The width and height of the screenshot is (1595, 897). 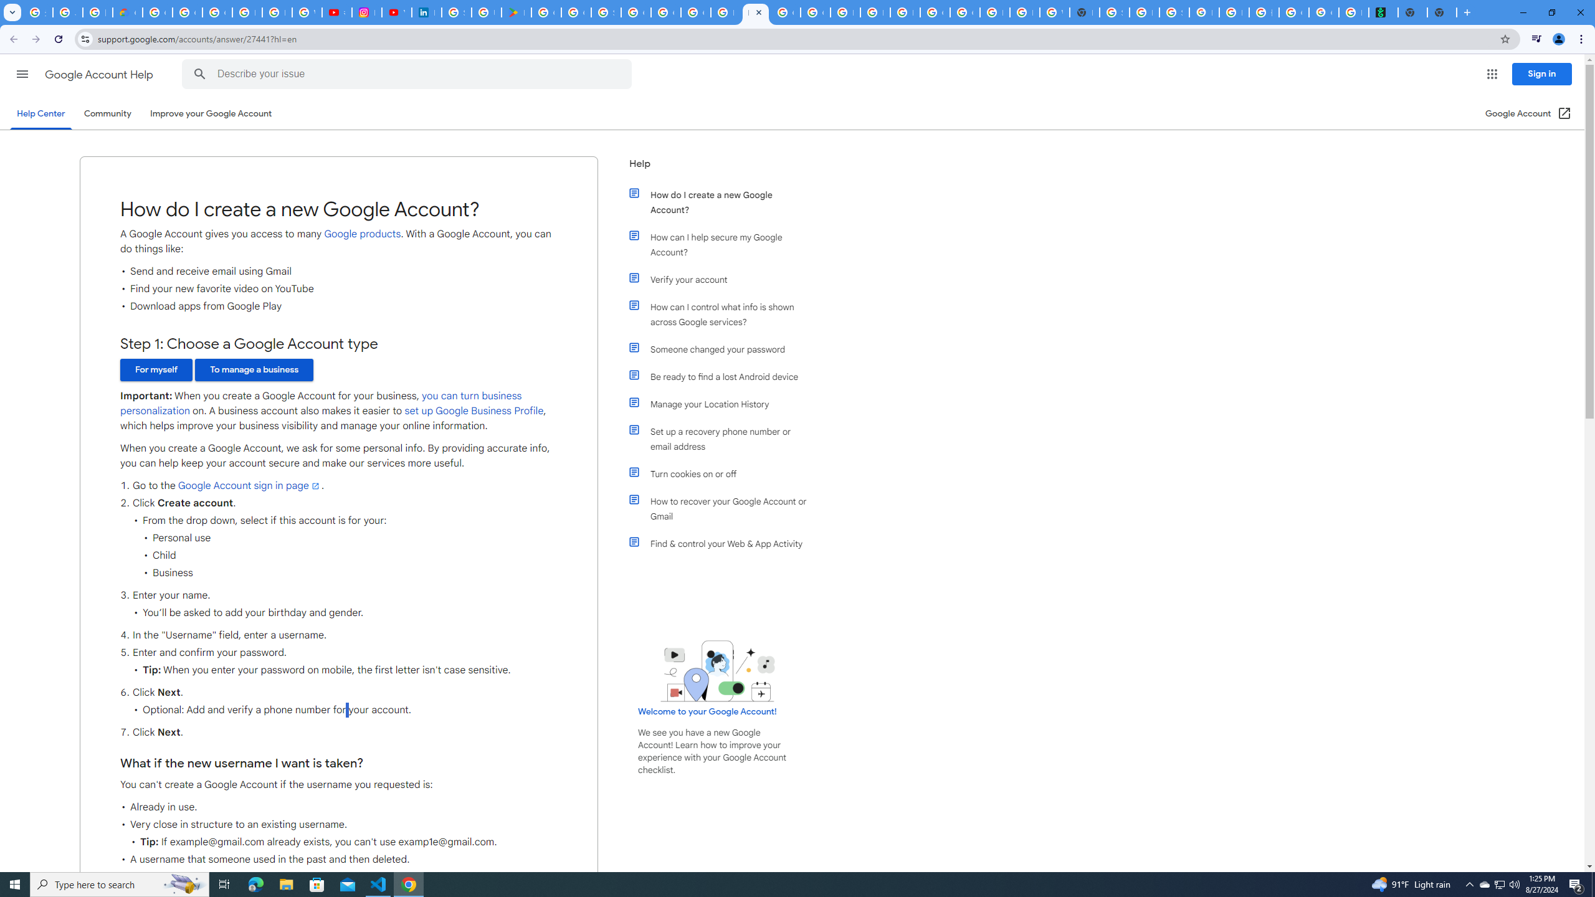 I want to click on How can I control what info is shown across Google services?, so click(x=725, y=314).